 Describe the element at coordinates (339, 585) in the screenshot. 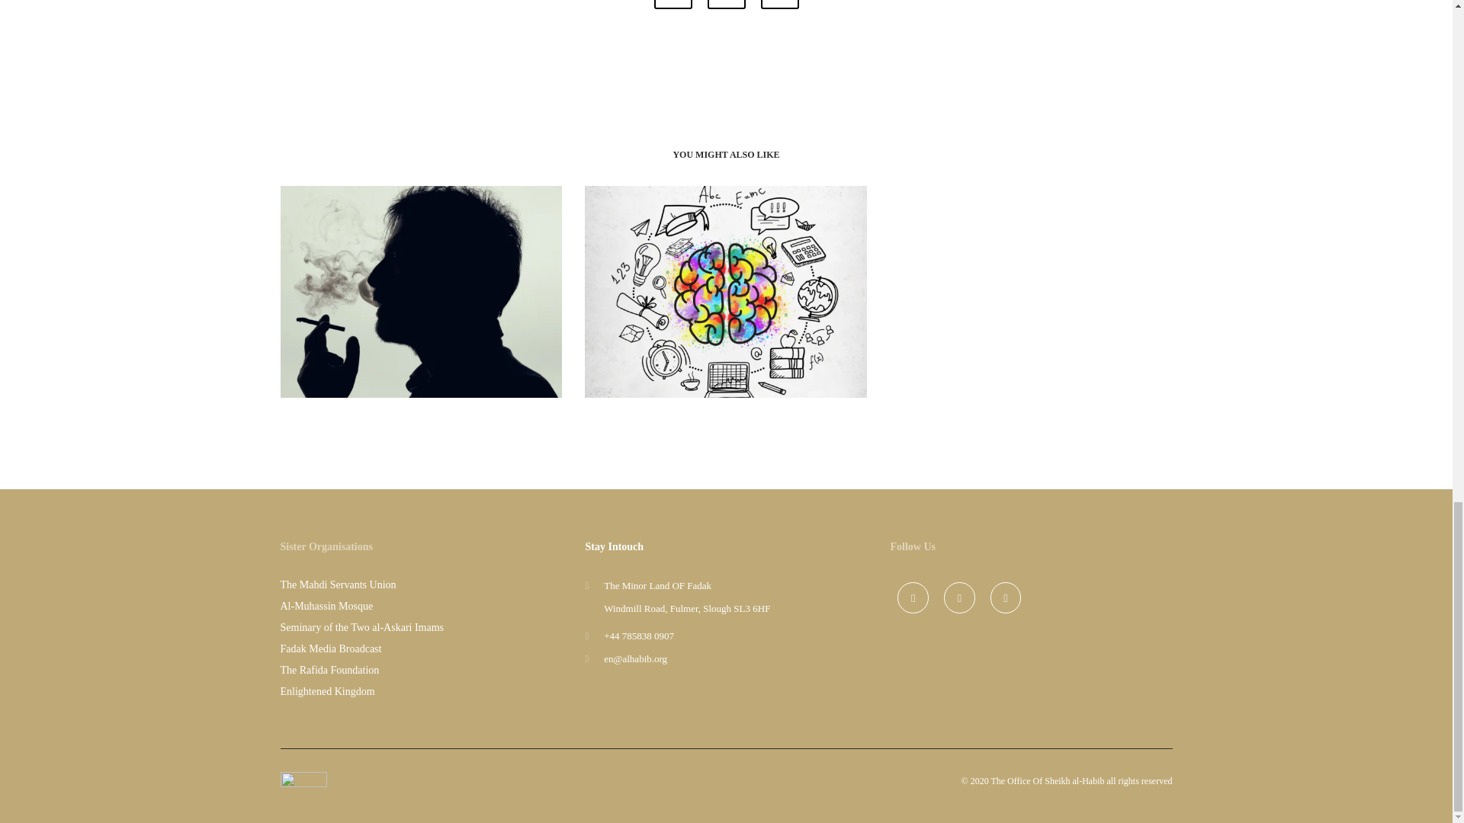

I see `The Mahdi Servants Union` at that location.